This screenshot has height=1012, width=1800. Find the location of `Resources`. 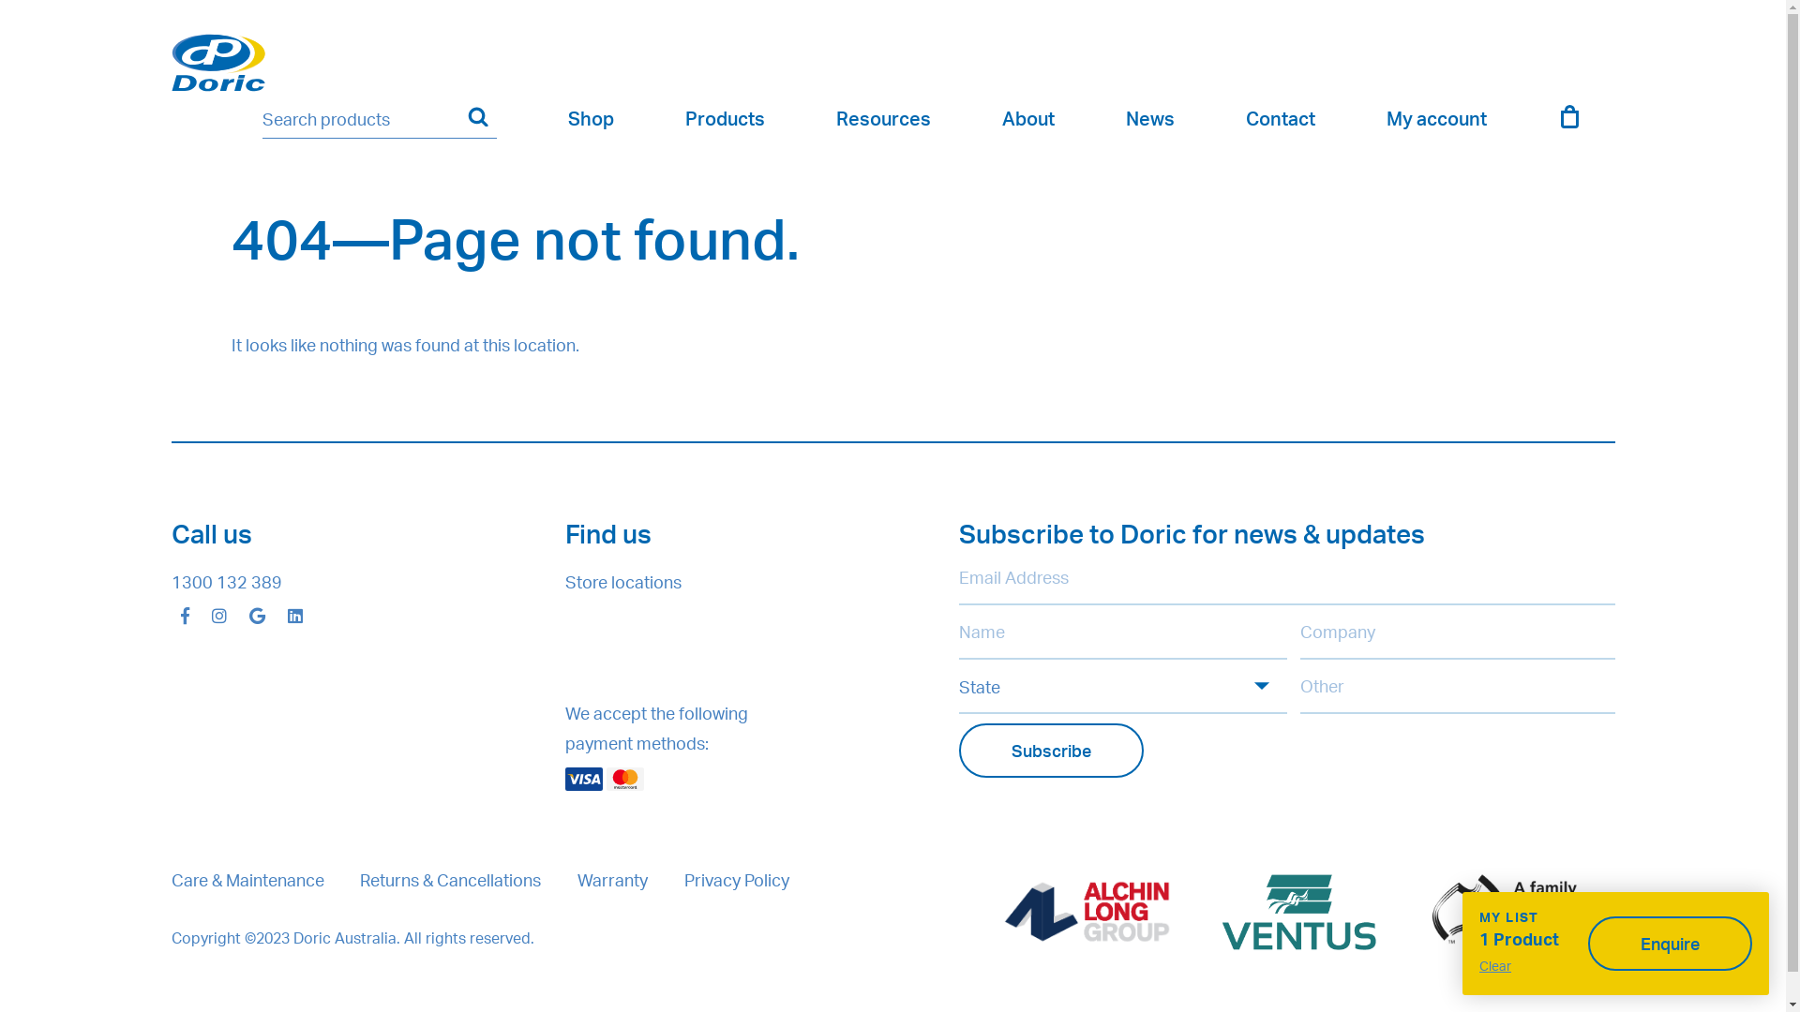

Resources is located at coordinates (883, 119).